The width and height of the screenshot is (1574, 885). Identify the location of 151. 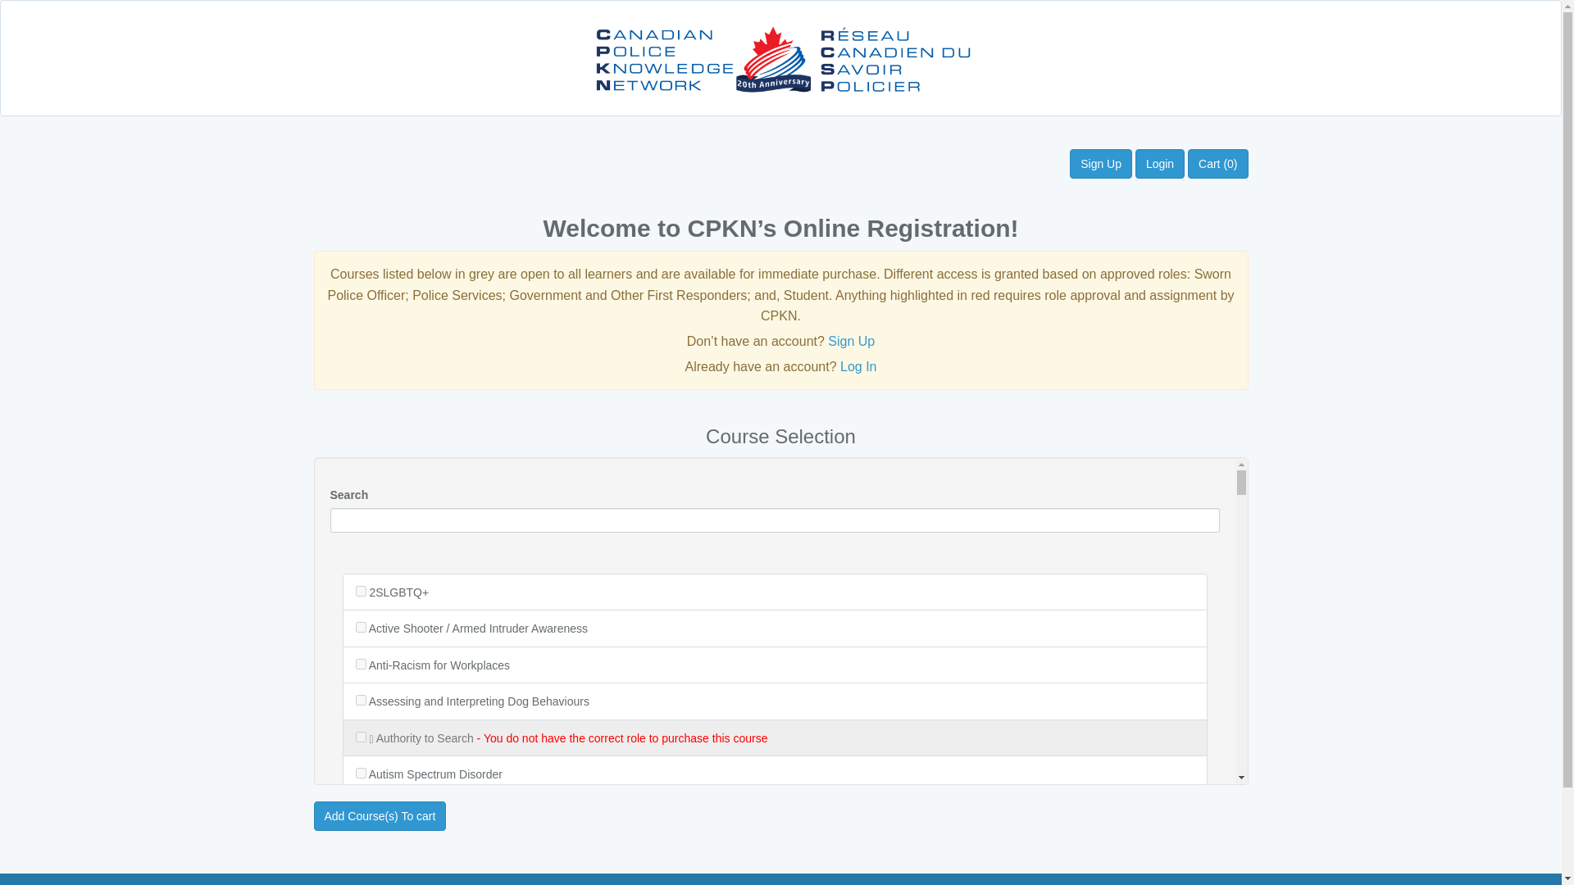
(361, 881).